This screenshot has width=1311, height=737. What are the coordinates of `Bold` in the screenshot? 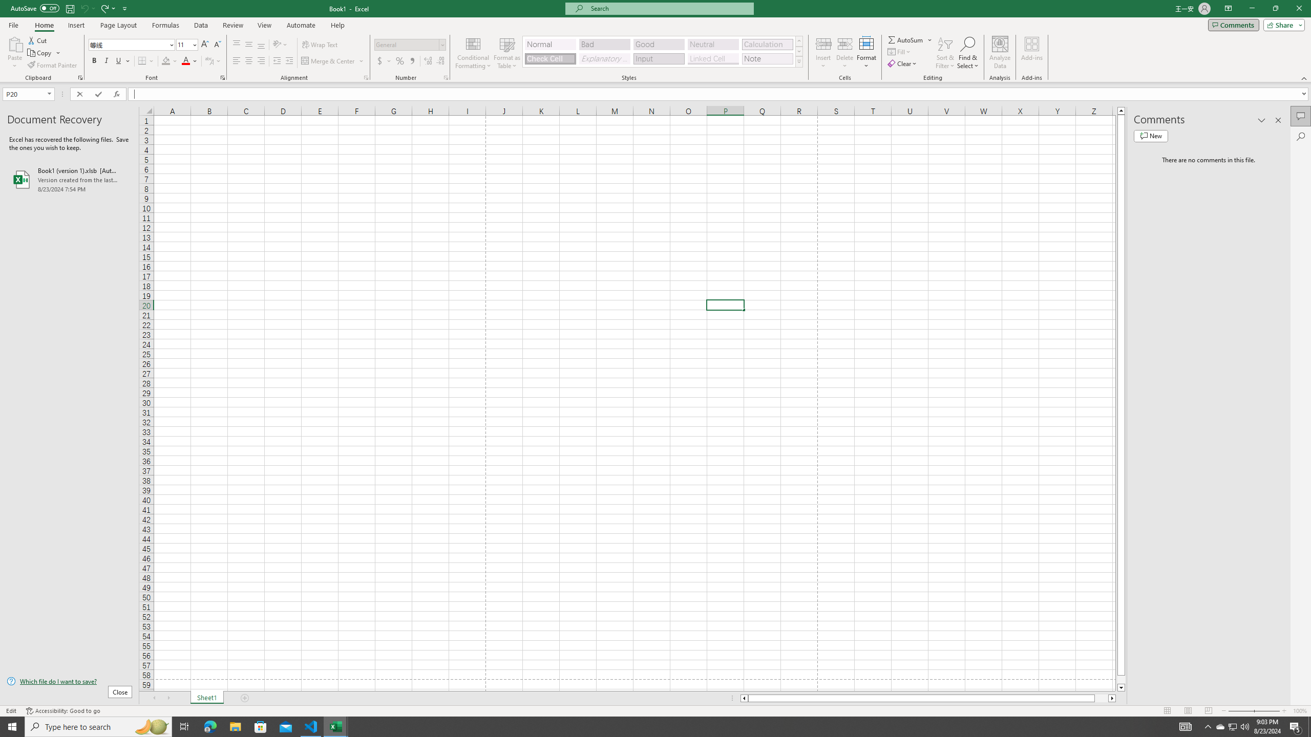 It's located at (94, 61).